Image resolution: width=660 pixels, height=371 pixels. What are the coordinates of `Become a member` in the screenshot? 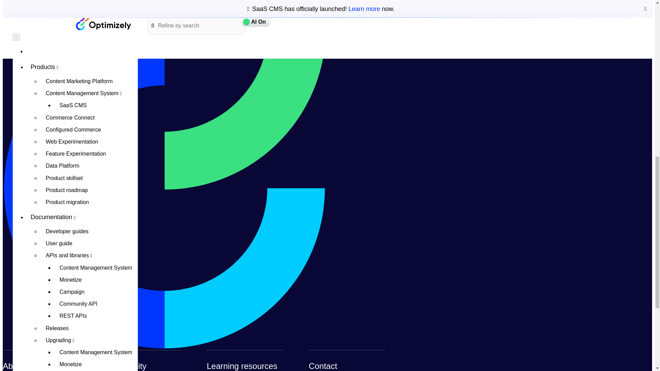 It's located at (89, 74).